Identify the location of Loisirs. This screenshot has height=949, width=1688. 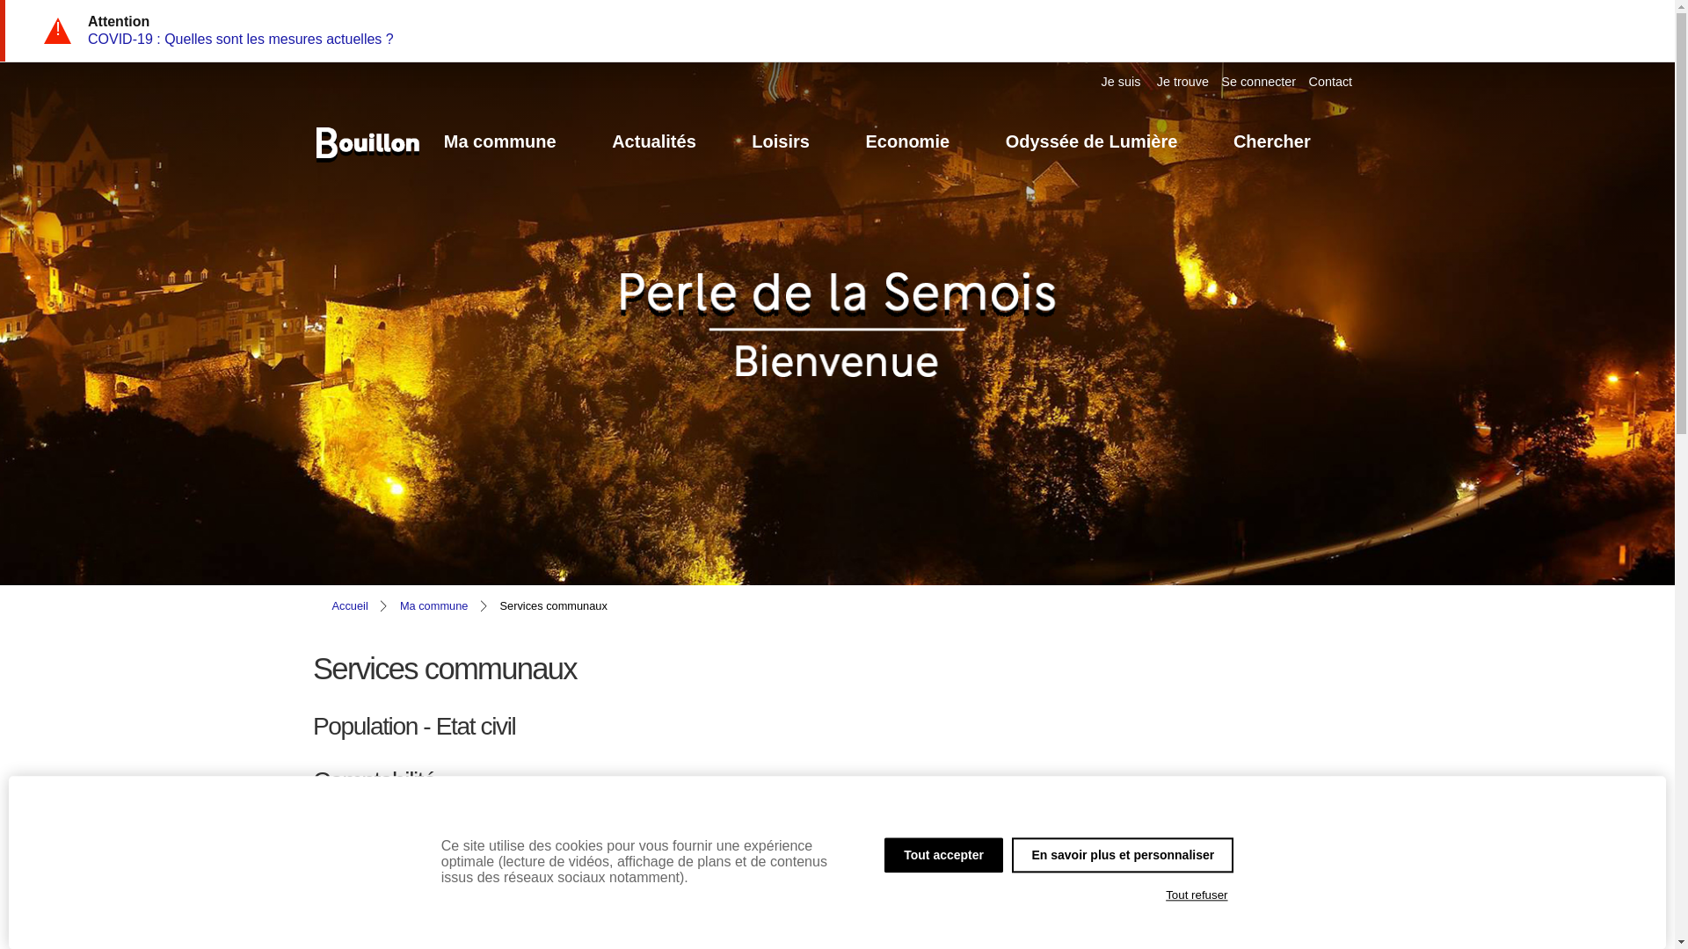
(781, 142).